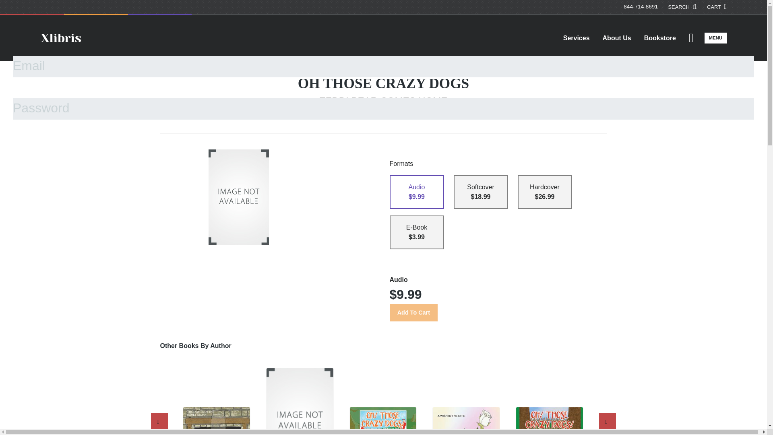 This screenshot has width=773, height=435. Describe the element at coordinates (641, 6) in the screenshot. I see `844-714-8691` at that location.